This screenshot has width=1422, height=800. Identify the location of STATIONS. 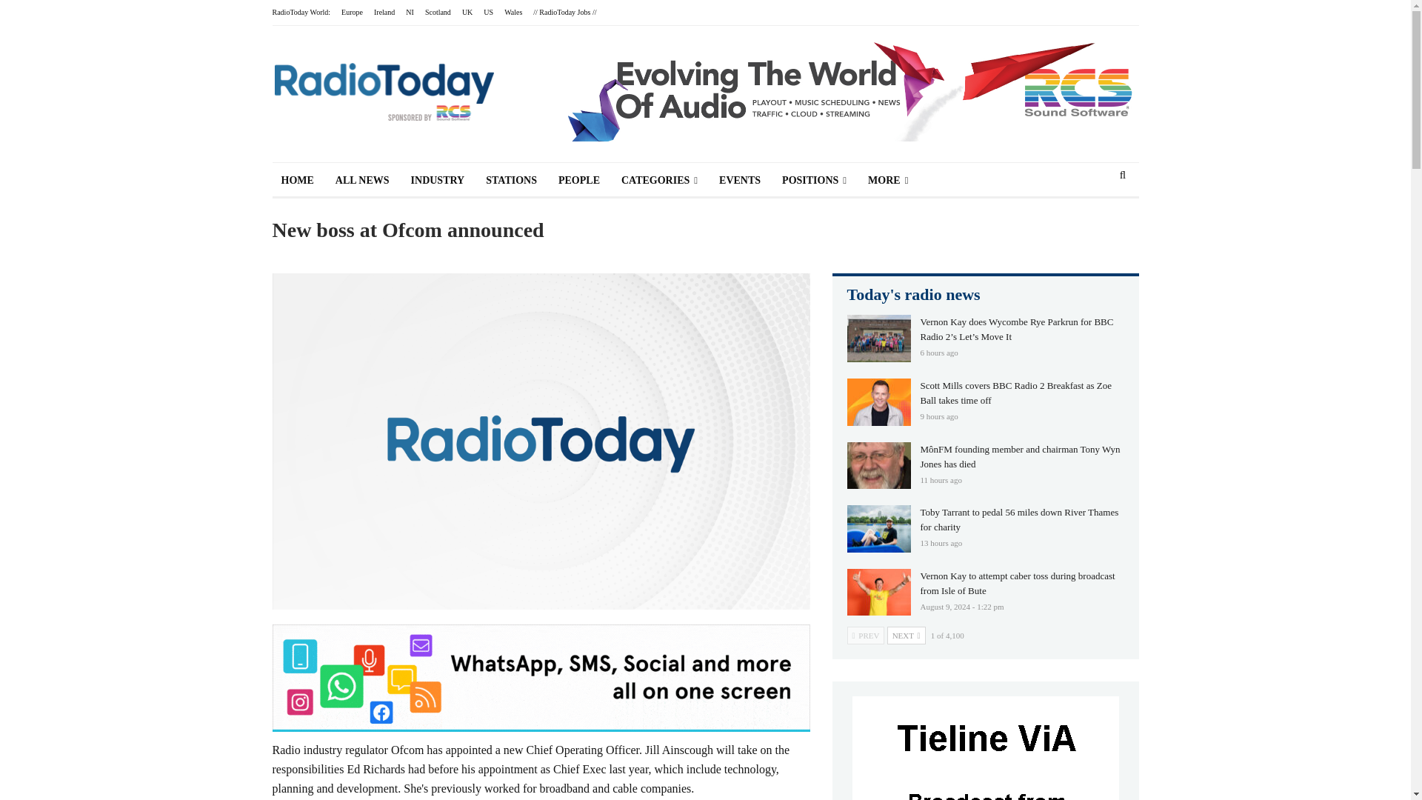
(511, 181).